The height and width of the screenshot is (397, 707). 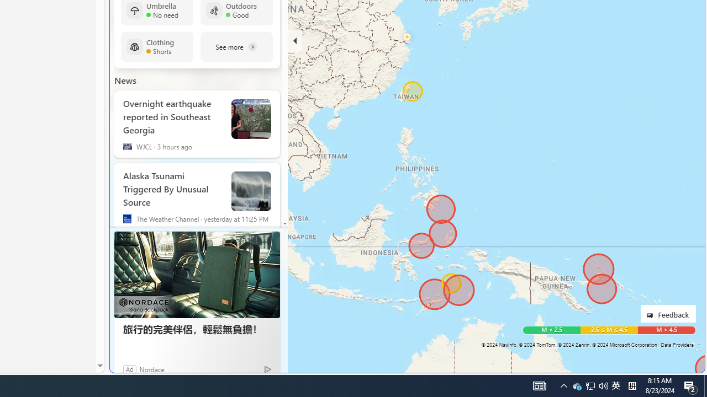 I want to click on Alaska Tsunami Triggered By Unusual Source, so click(x=251, y=191).